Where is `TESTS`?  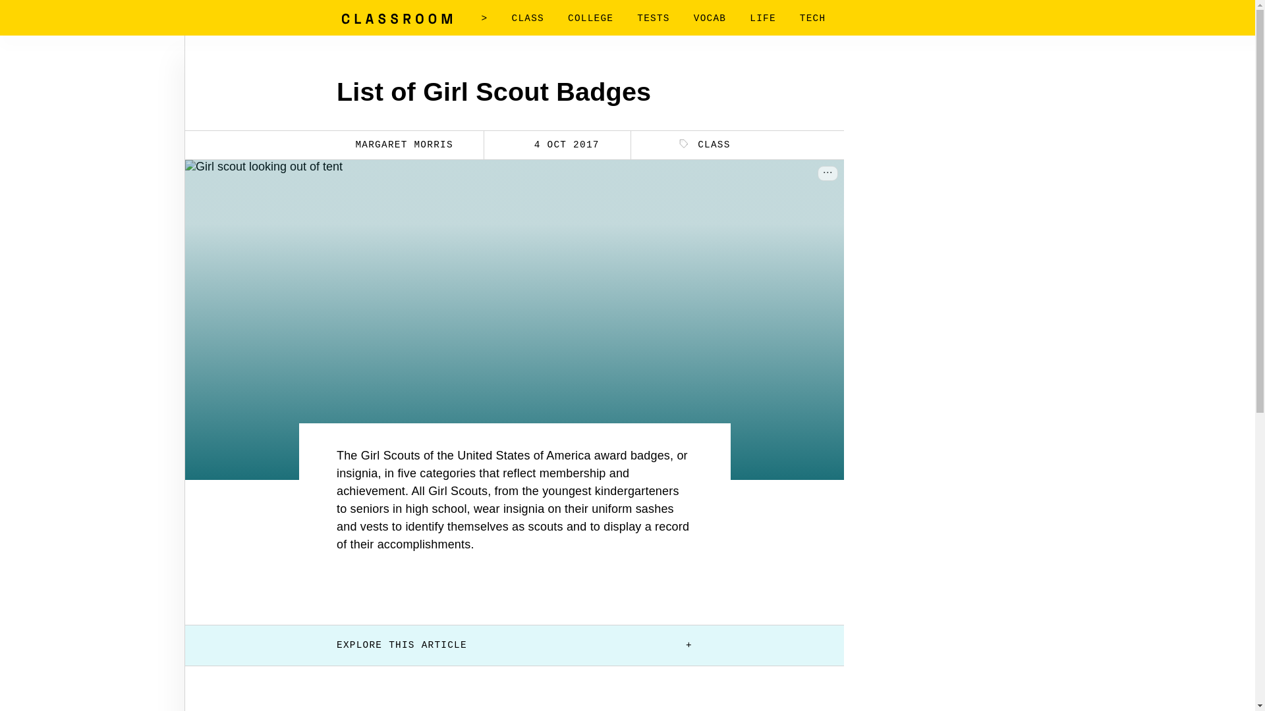
TESTS is located at coordinates (653, 18).